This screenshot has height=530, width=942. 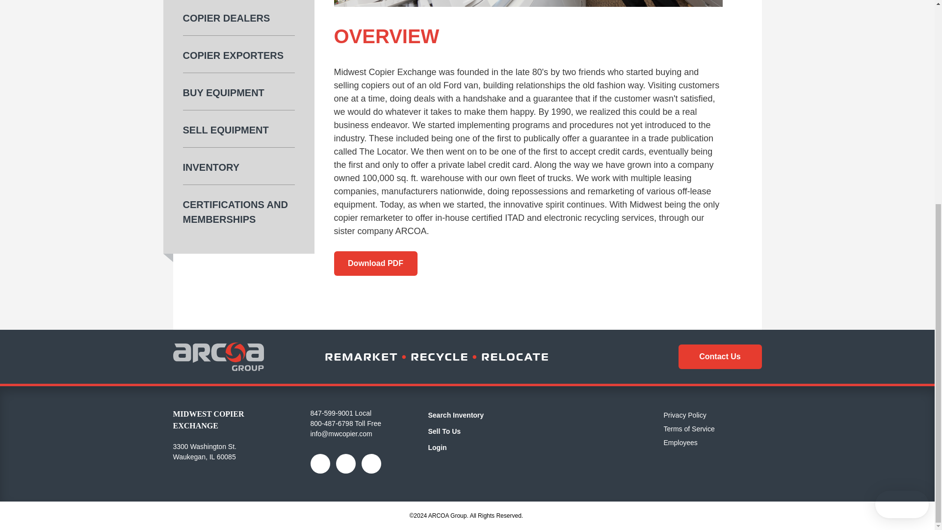 I want to click on COPIER EXPORTERS, so click(x=238, y=61).